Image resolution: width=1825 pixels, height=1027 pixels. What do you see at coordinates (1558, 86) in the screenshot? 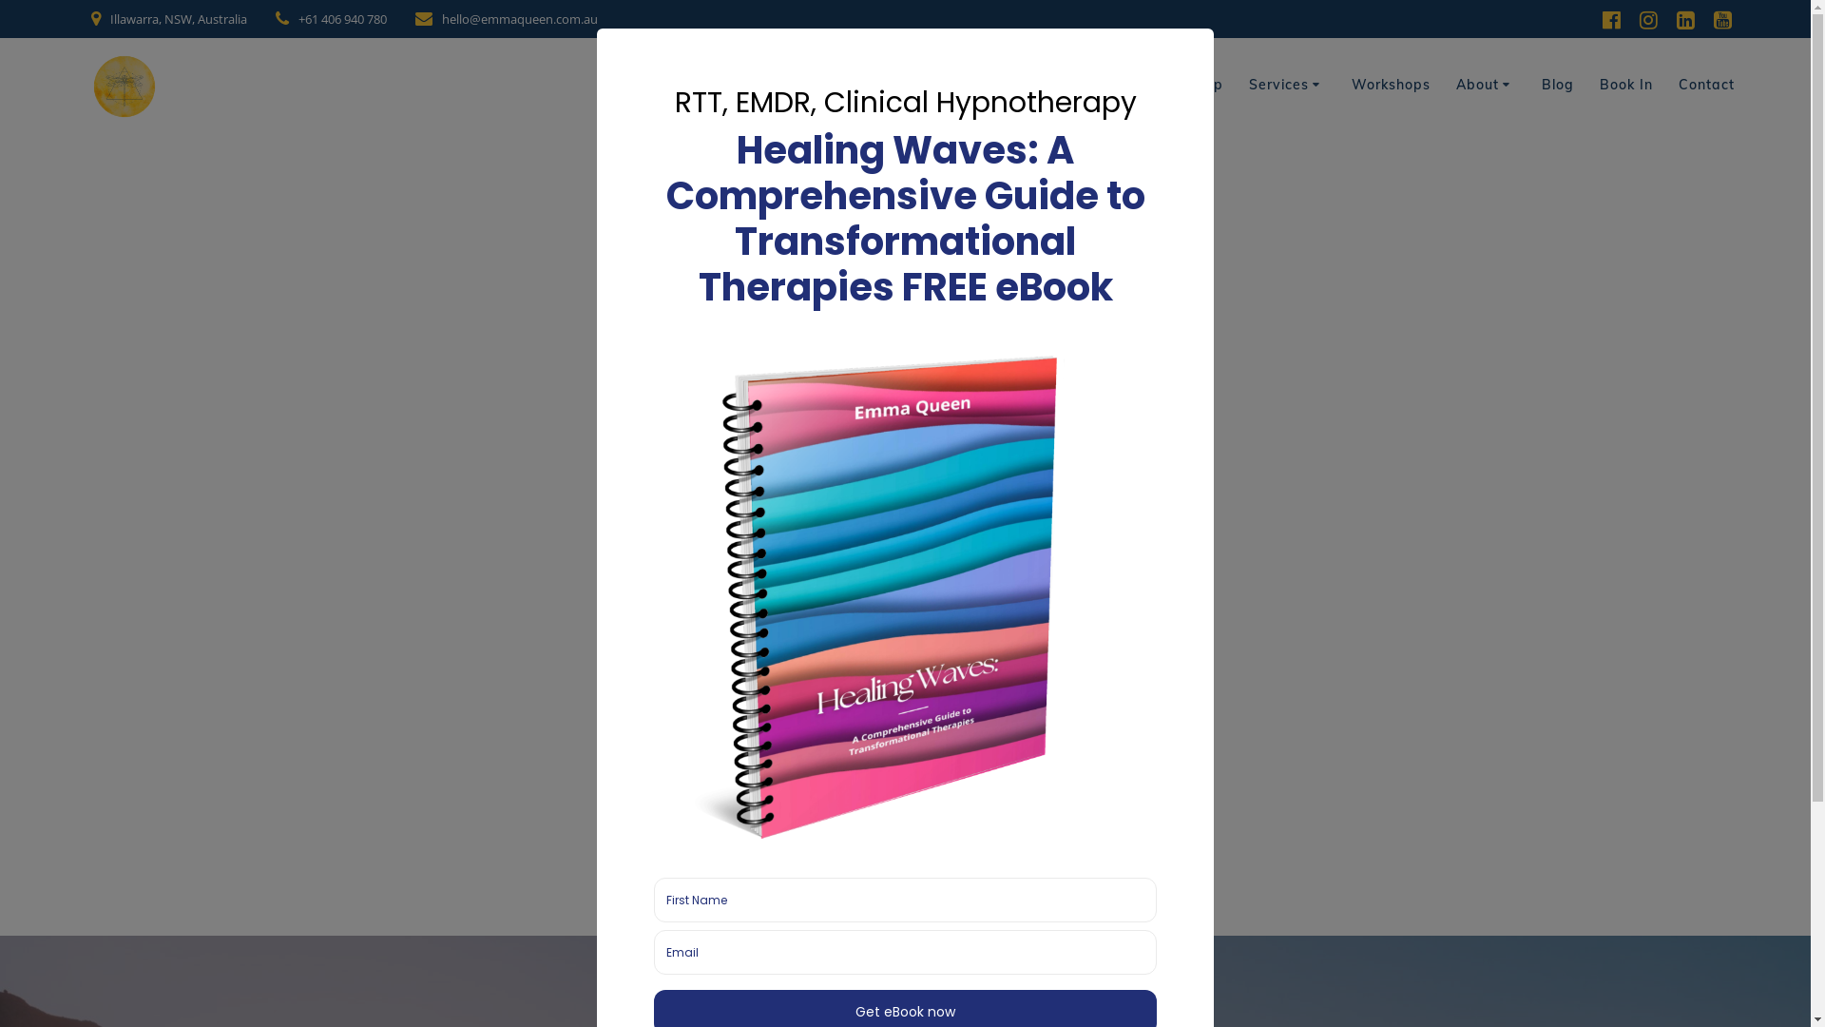
I see `Blog` at bounding box center [1558, 86].